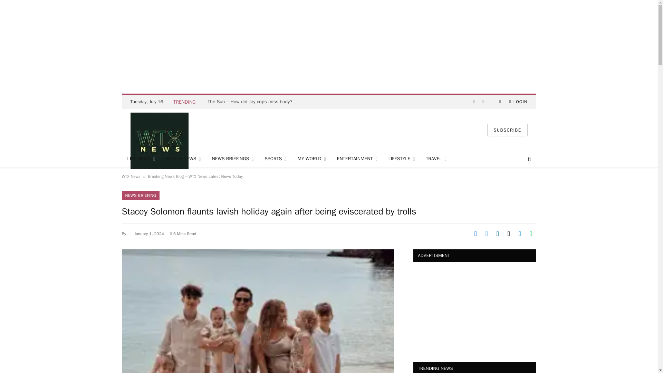 The image size is (663, 373). I want to click on 3rd party ad content, so click(328, 130).